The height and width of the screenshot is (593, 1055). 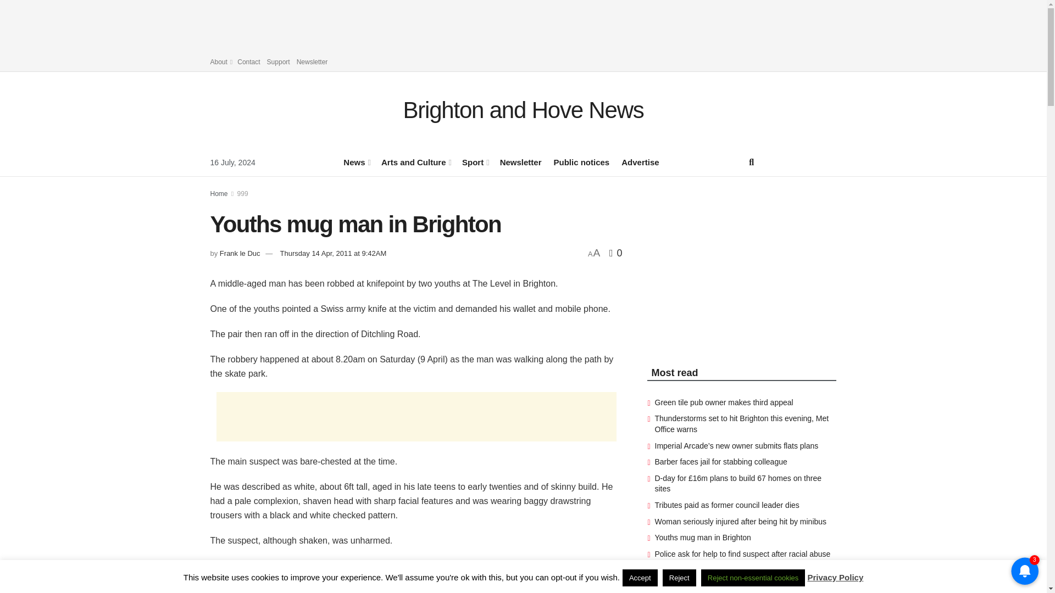 I want to click on Arts and Culture, so click(x=415, y=161).